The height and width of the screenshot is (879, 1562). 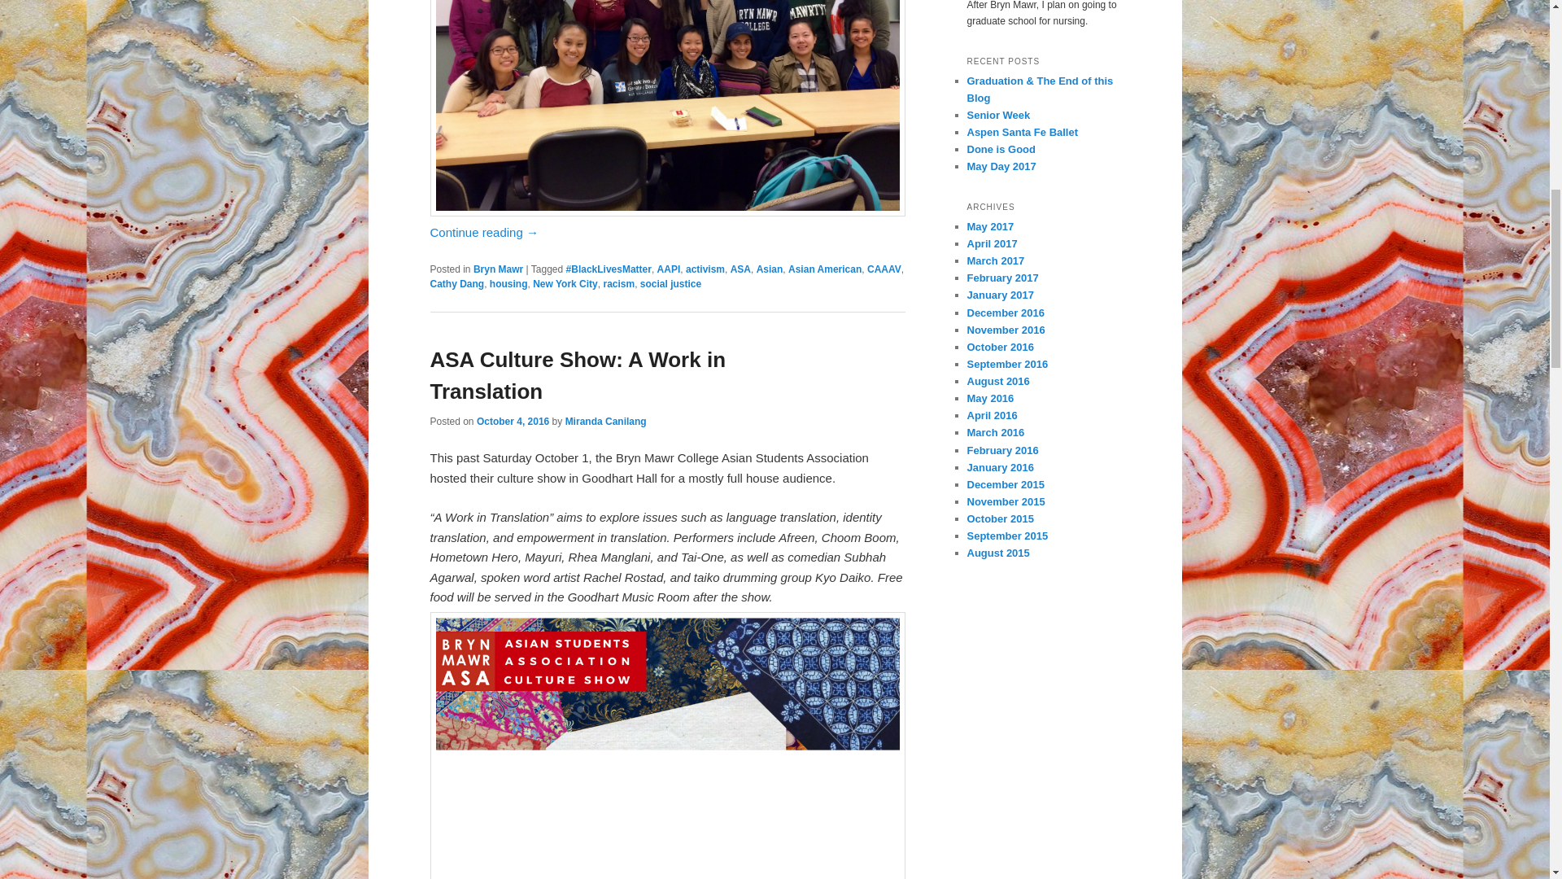 What do you see at coordinates (565, 284) in the screenshot?
I see `New York City` at bounding box center [565, 284].